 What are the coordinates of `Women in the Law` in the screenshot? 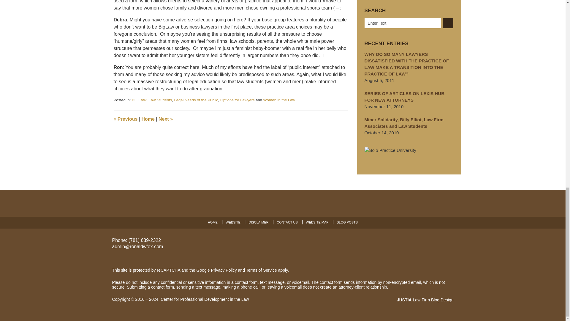 It's located at (278, 100).